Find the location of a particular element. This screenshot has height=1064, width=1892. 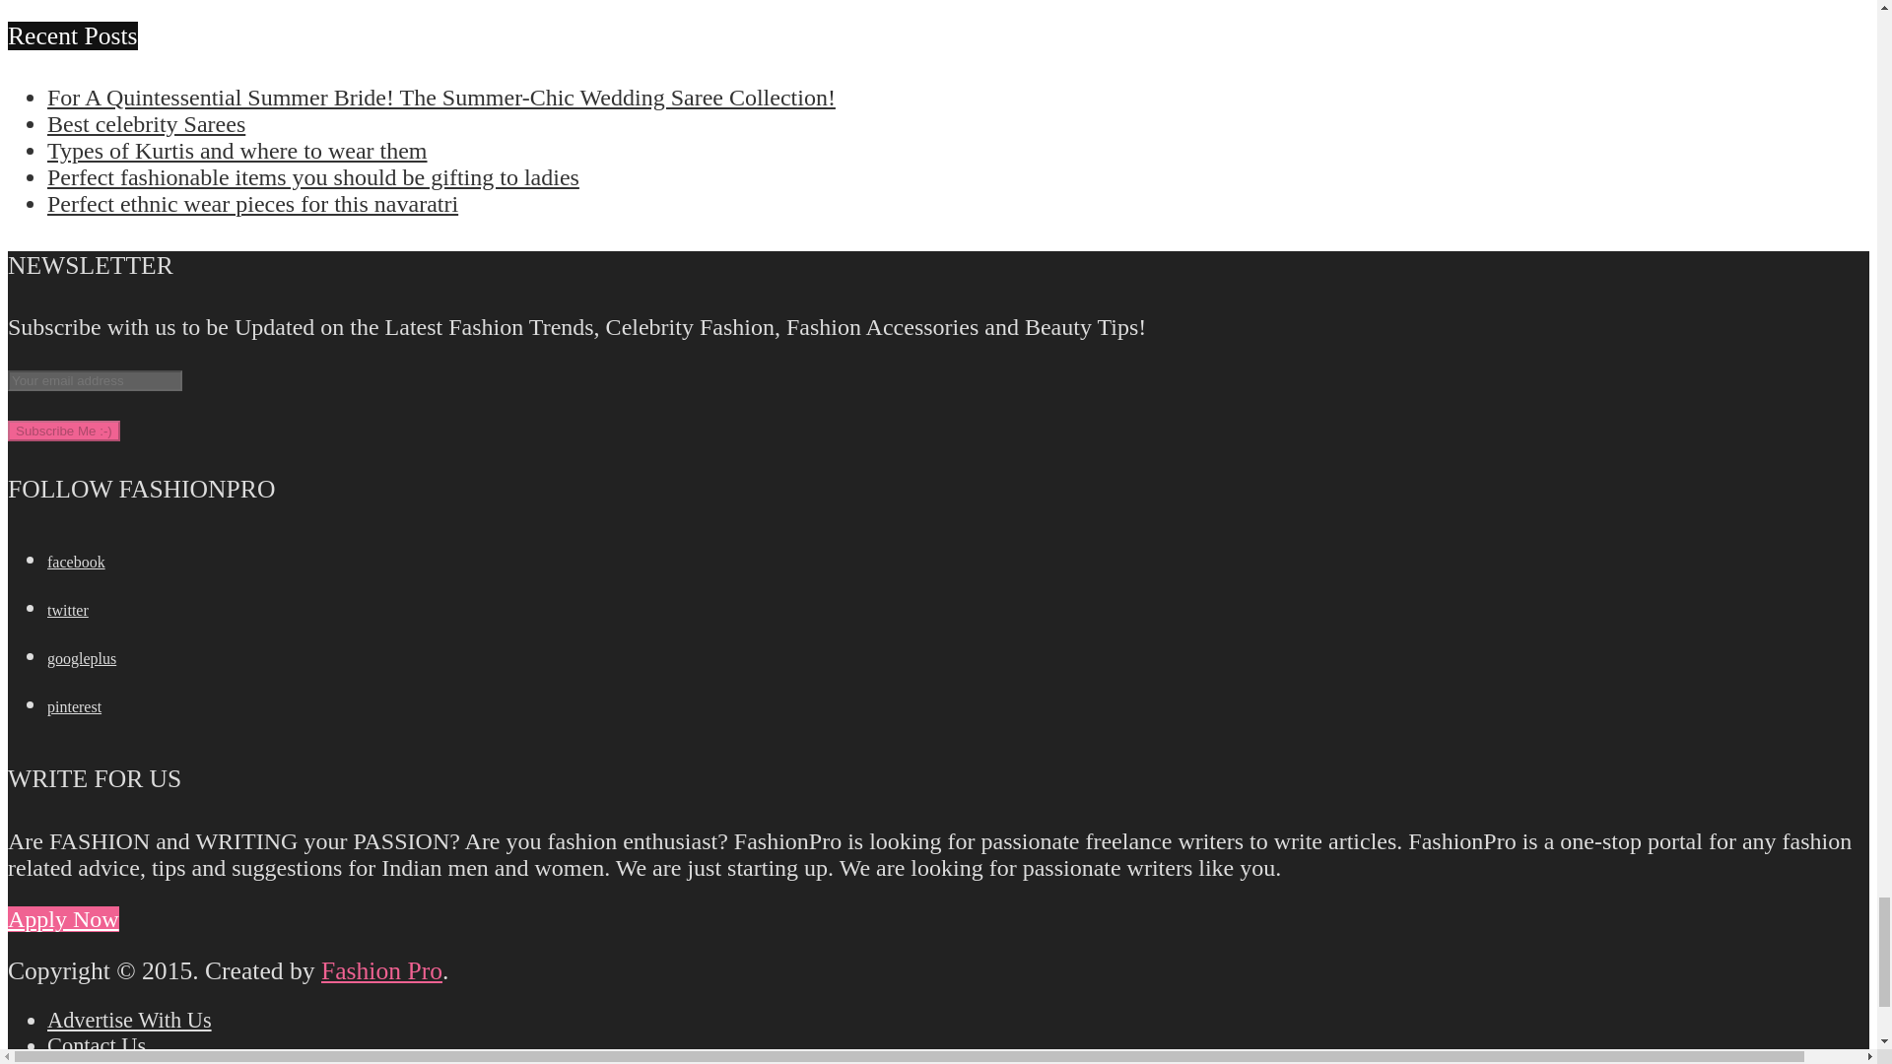

Pinterest is located at coordinates (75, 705).